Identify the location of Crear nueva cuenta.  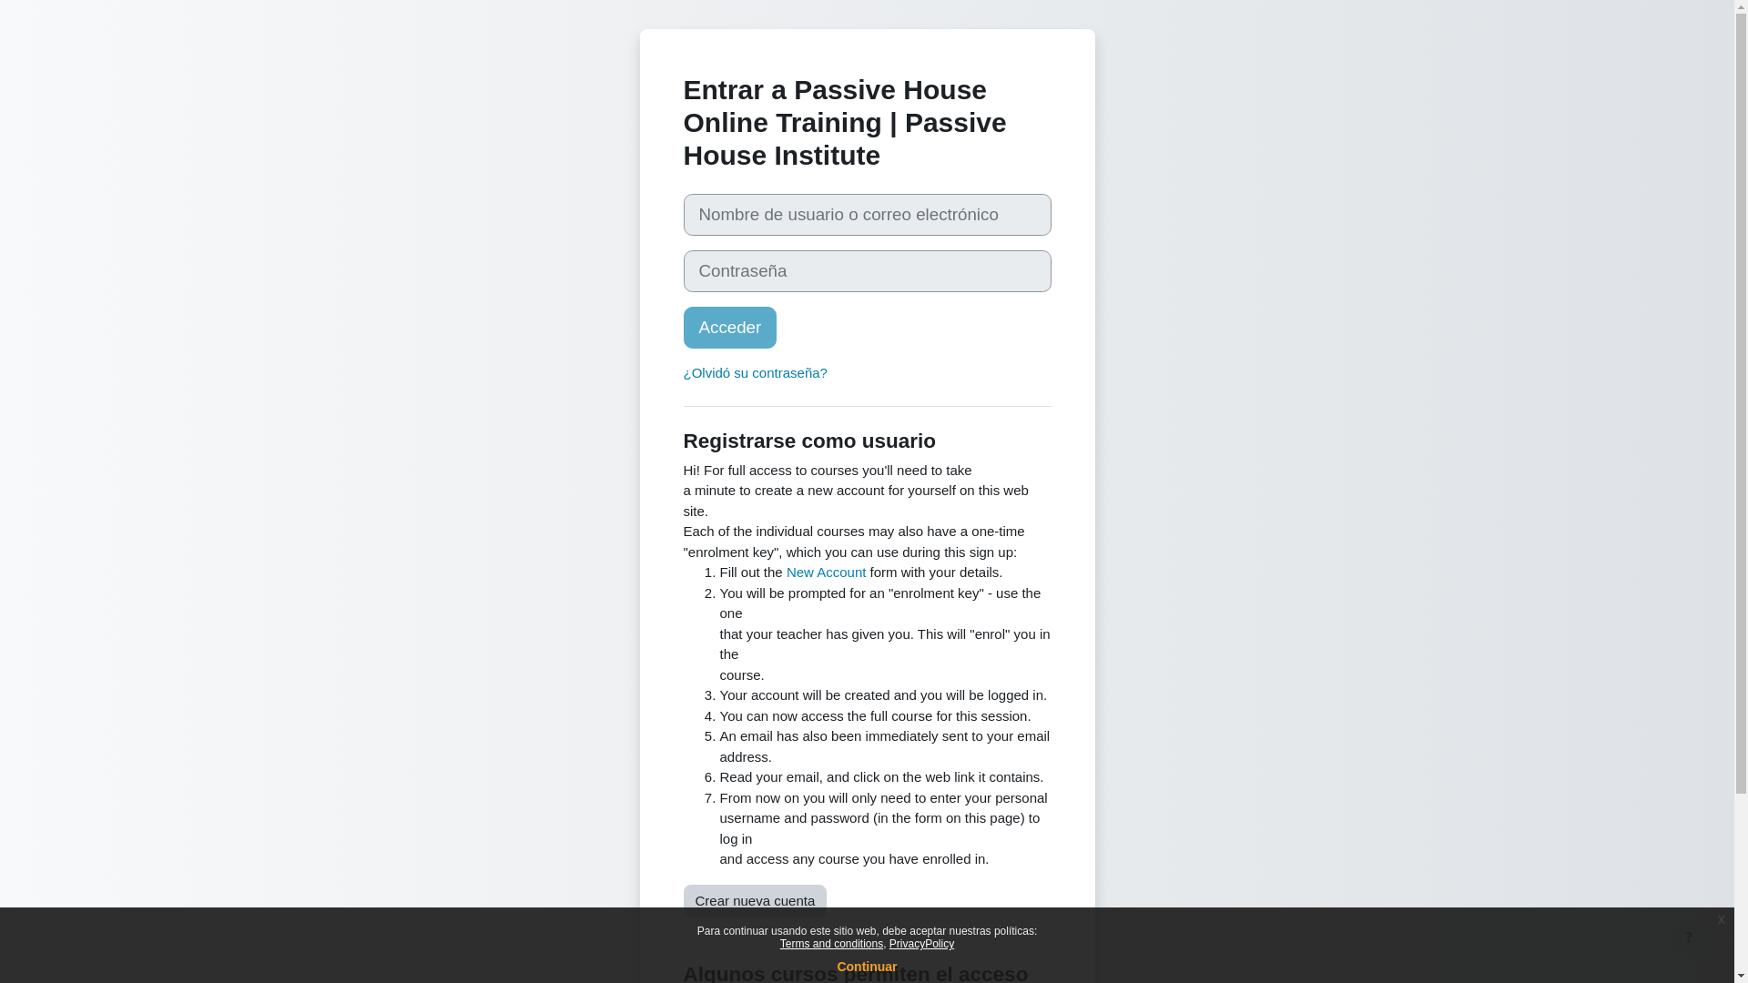
(755, 901).